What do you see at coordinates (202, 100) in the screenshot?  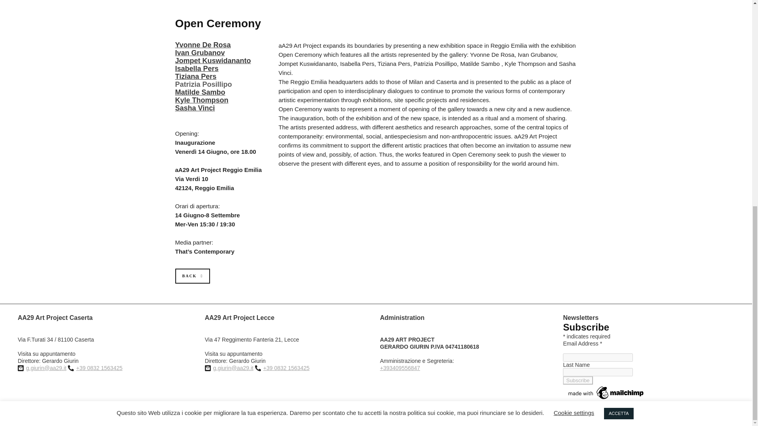 I see `Kyle Thompson` at bounding box center [202, 100].